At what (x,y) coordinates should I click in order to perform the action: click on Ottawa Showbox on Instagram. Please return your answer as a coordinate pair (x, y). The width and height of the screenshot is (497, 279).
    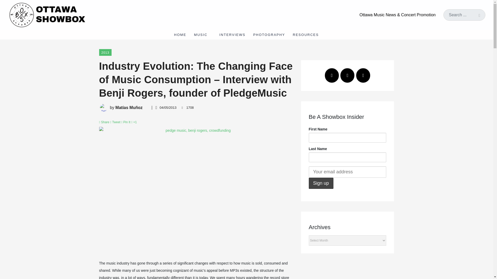
    Looking at the image, I should click on (363, 75).